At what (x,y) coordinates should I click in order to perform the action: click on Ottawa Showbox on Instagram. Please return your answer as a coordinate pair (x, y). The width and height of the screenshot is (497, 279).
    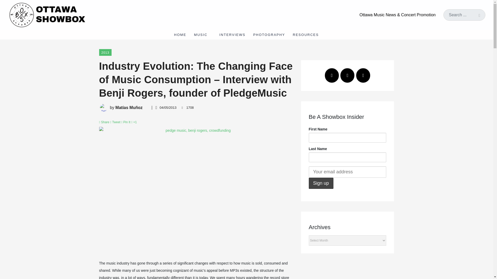
    Looking at the image, I should click on (363, 75).